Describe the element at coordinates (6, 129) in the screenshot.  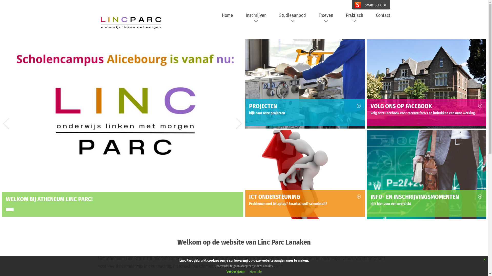
I see `Vorige` at that location.